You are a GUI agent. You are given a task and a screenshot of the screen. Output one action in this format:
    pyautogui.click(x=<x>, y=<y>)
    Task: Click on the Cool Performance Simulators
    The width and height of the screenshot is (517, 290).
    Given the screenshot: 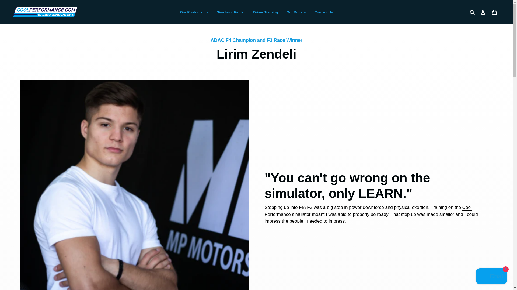 What is the action you would take?
    pyautogui.click(x=368, y=211)
    